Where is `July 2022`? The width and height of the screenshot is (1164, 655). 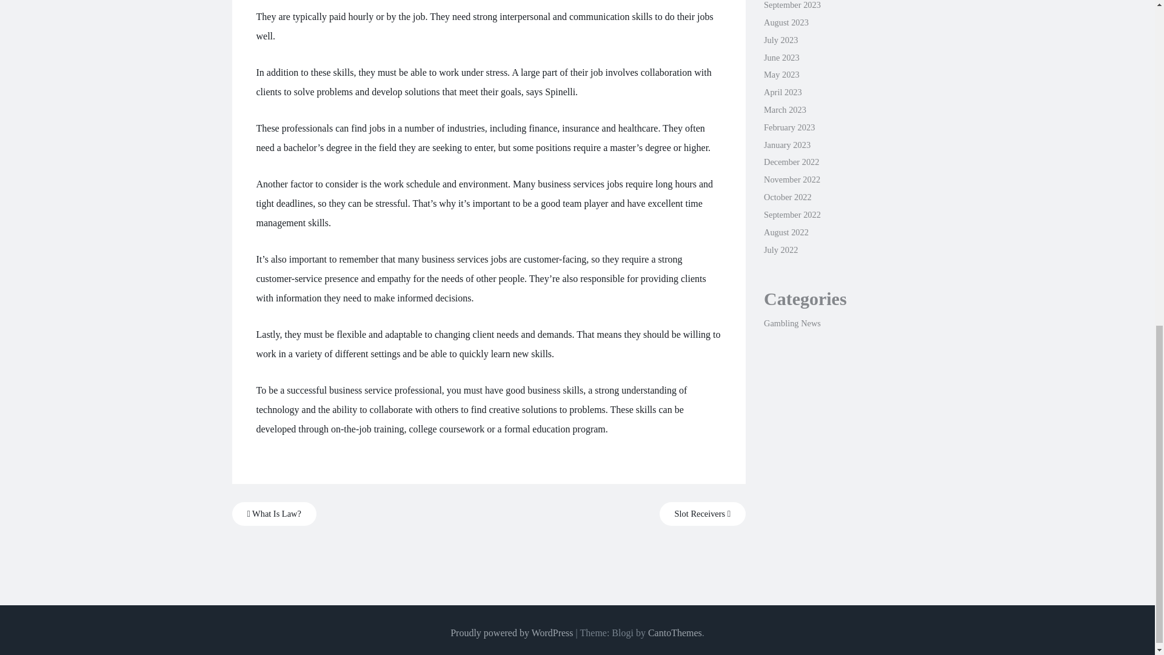
July 2022 is located at coordinates (780, 250).